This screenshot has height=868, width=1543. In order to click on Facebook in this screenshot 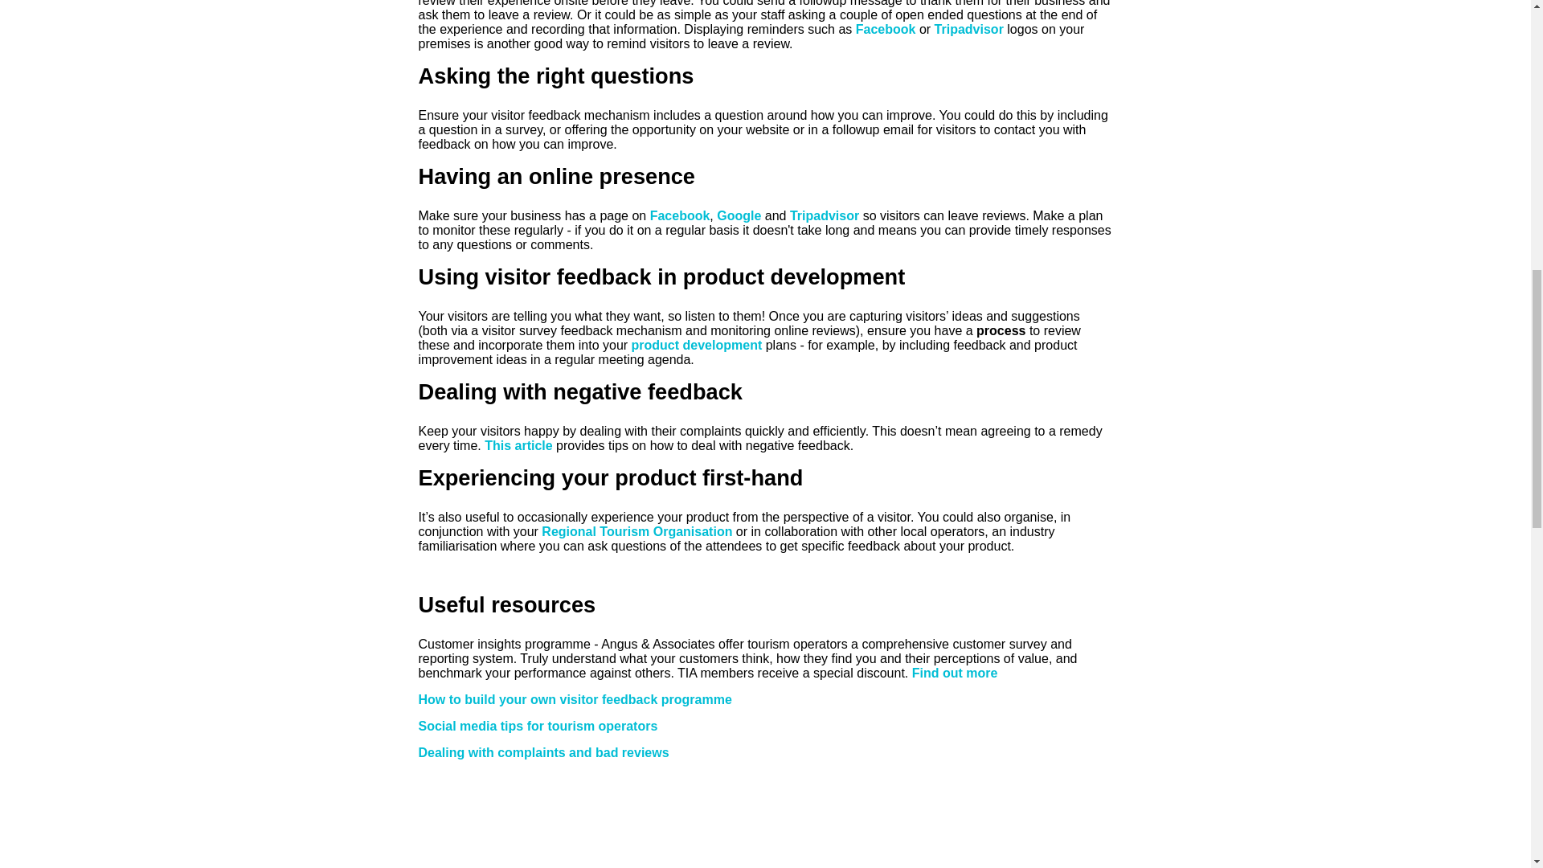, I will do `click(886, 29)`.